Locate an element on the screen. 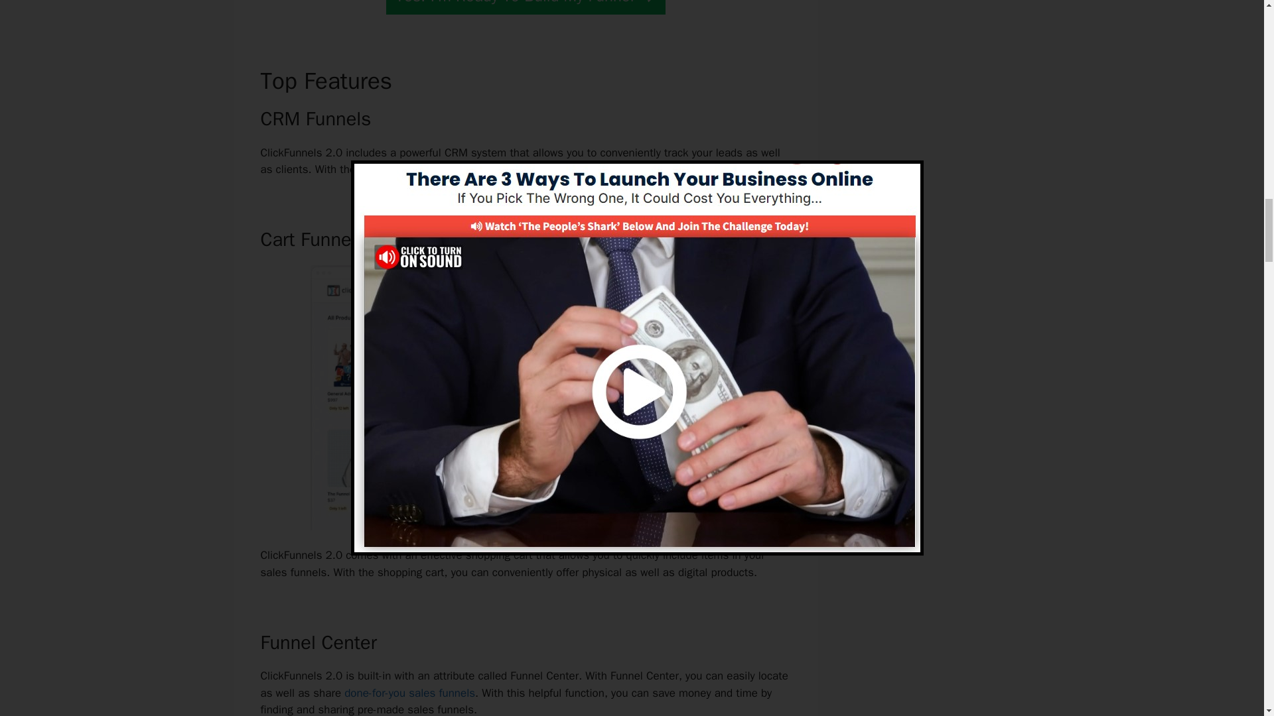 The height and width of the screenshot is (716, 1274). done-for-you sales funnels is located at coordinates (409, 693).